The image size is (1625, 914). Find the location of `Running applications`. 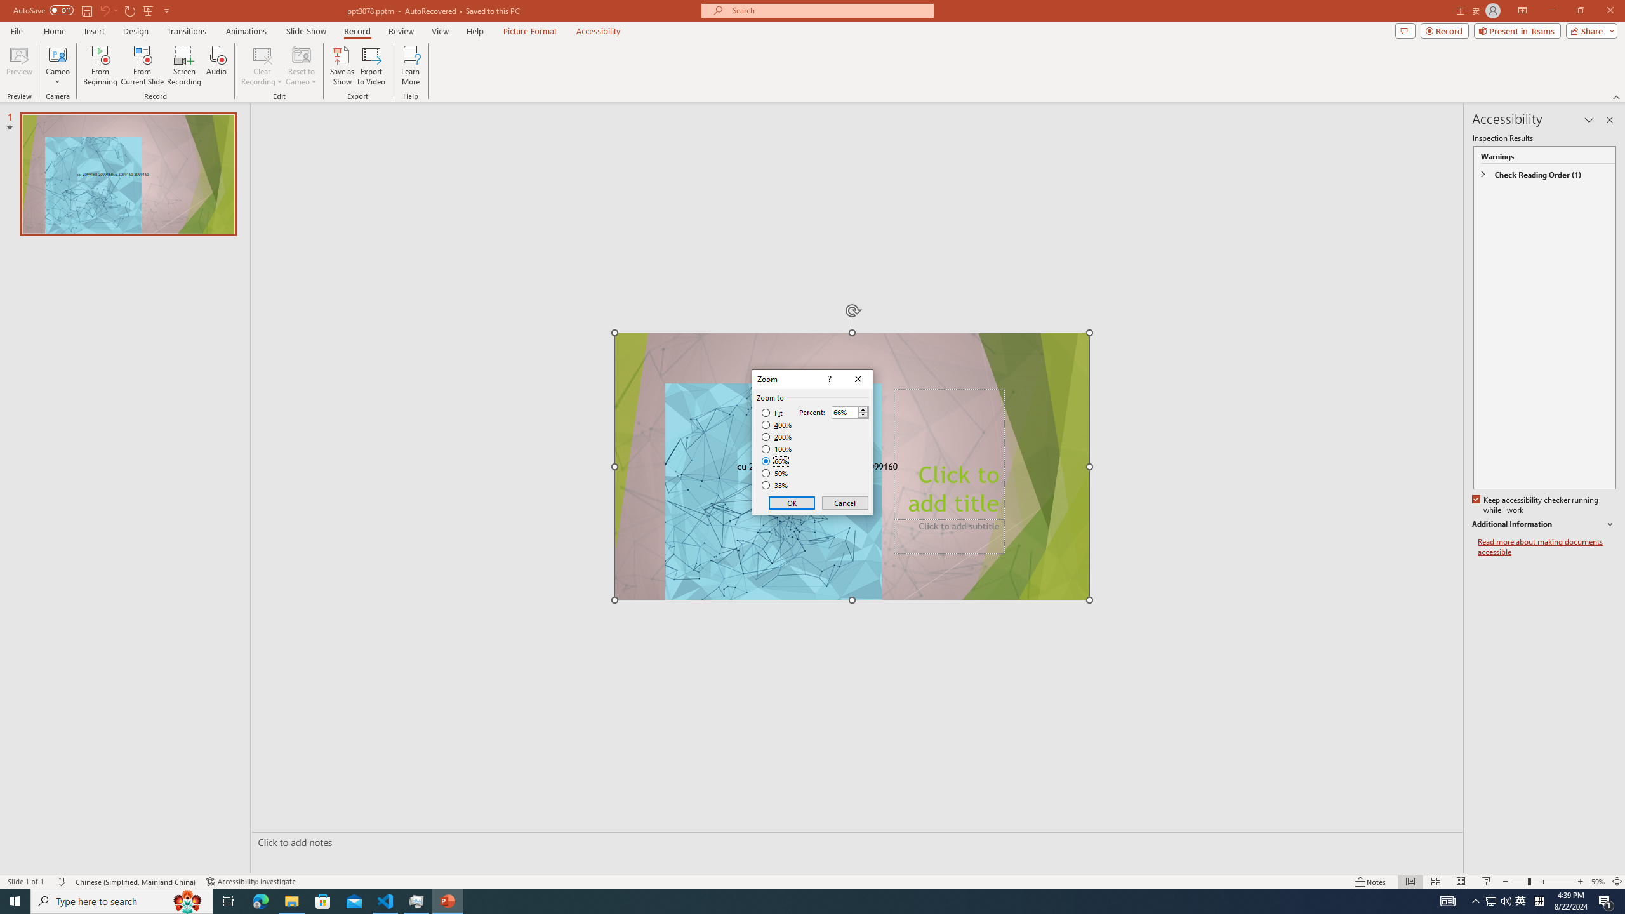

Running applications is located at coordinates (790, 901).